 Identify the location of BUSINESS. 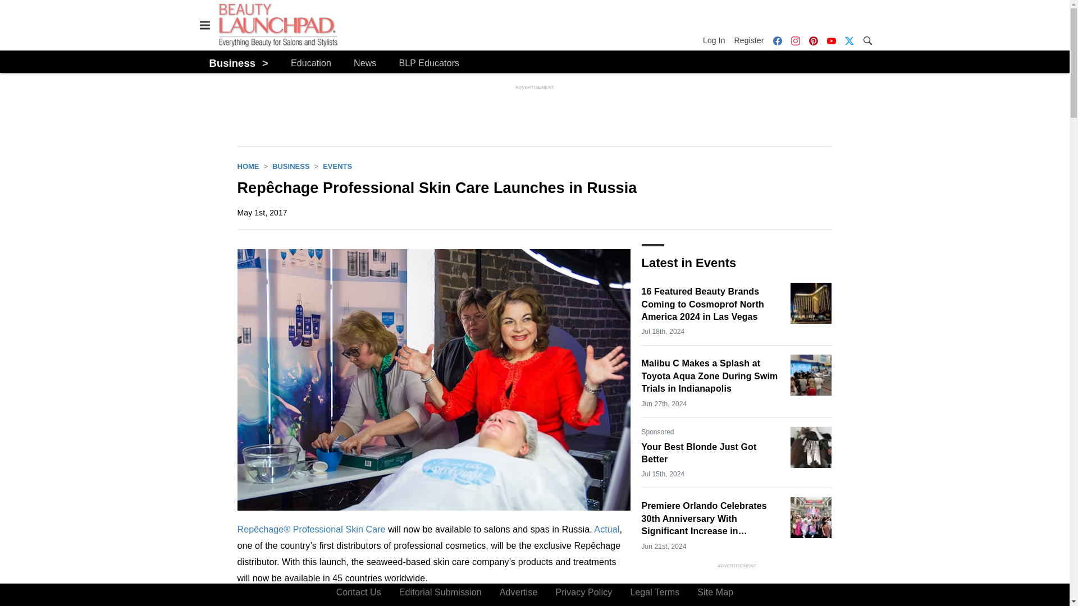
(291, 166).